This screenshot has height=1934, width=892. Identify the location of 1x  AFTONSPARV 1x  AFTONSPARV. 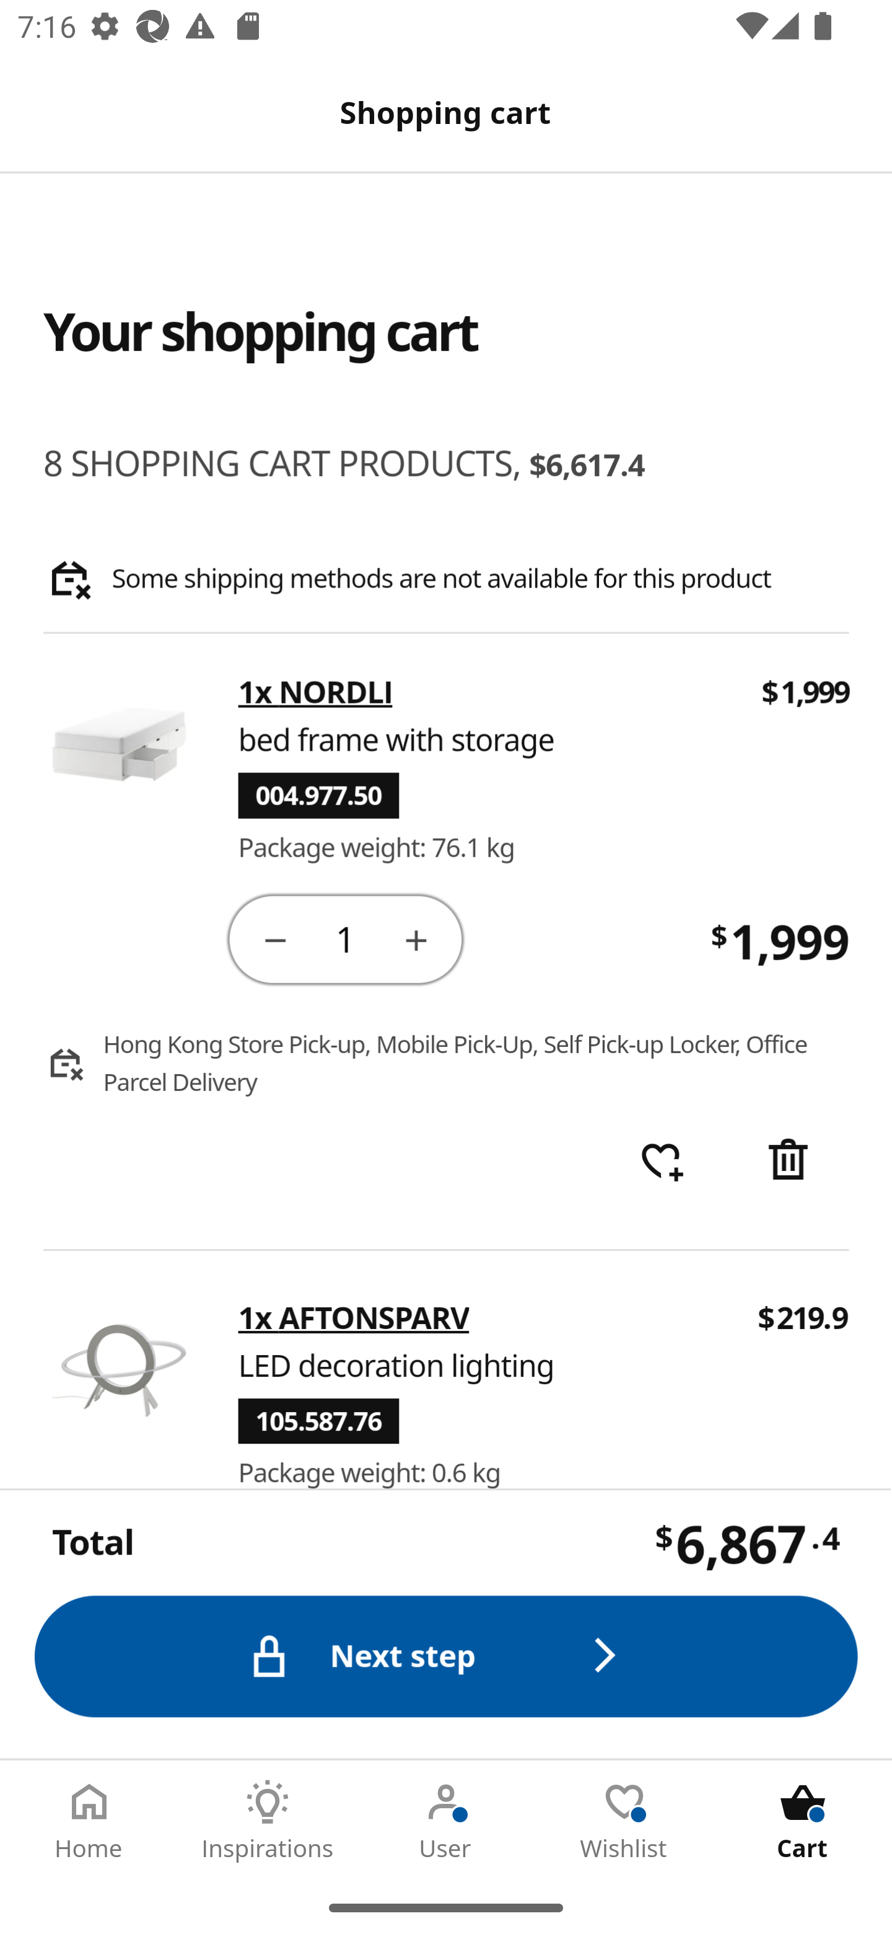
(354, 1318).